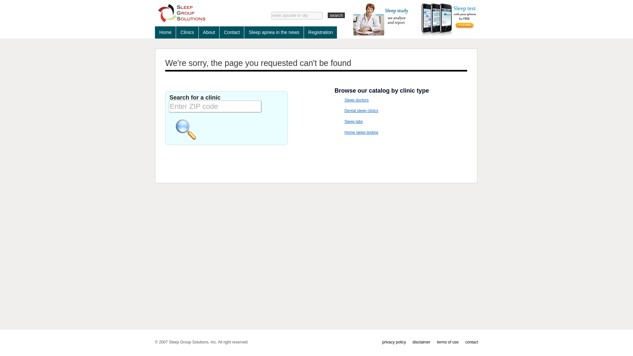 This screenshot has height=356, width=633. What do you see at coordinates (274, 32) in the screenshot?
I see `Sleep apnea in the news` at bounding box center [274, 32].